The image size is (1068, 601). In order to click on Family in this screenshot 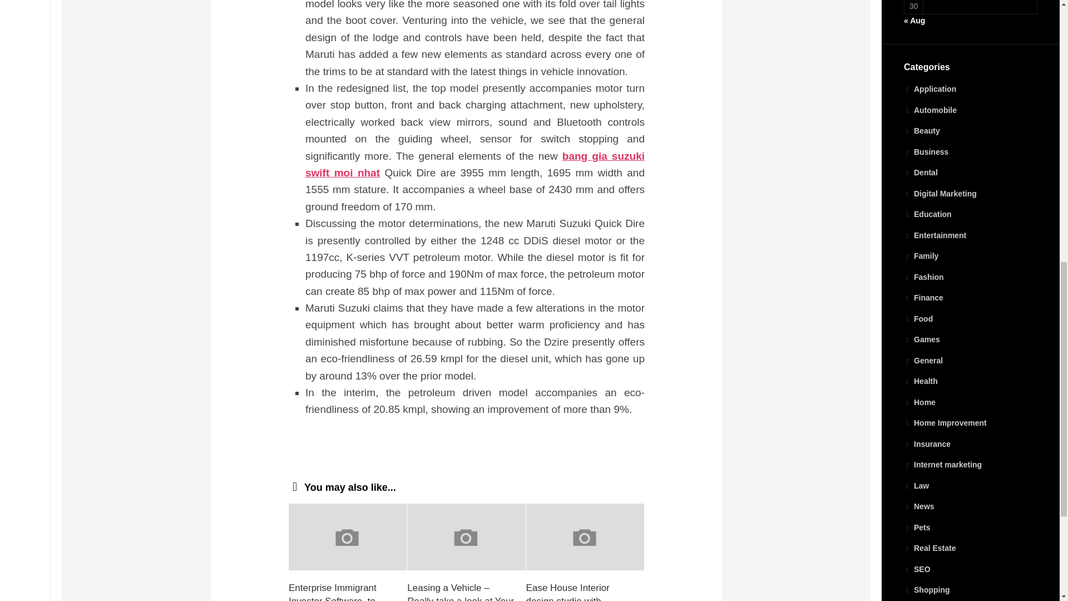, I will do `click(921, 256)`.